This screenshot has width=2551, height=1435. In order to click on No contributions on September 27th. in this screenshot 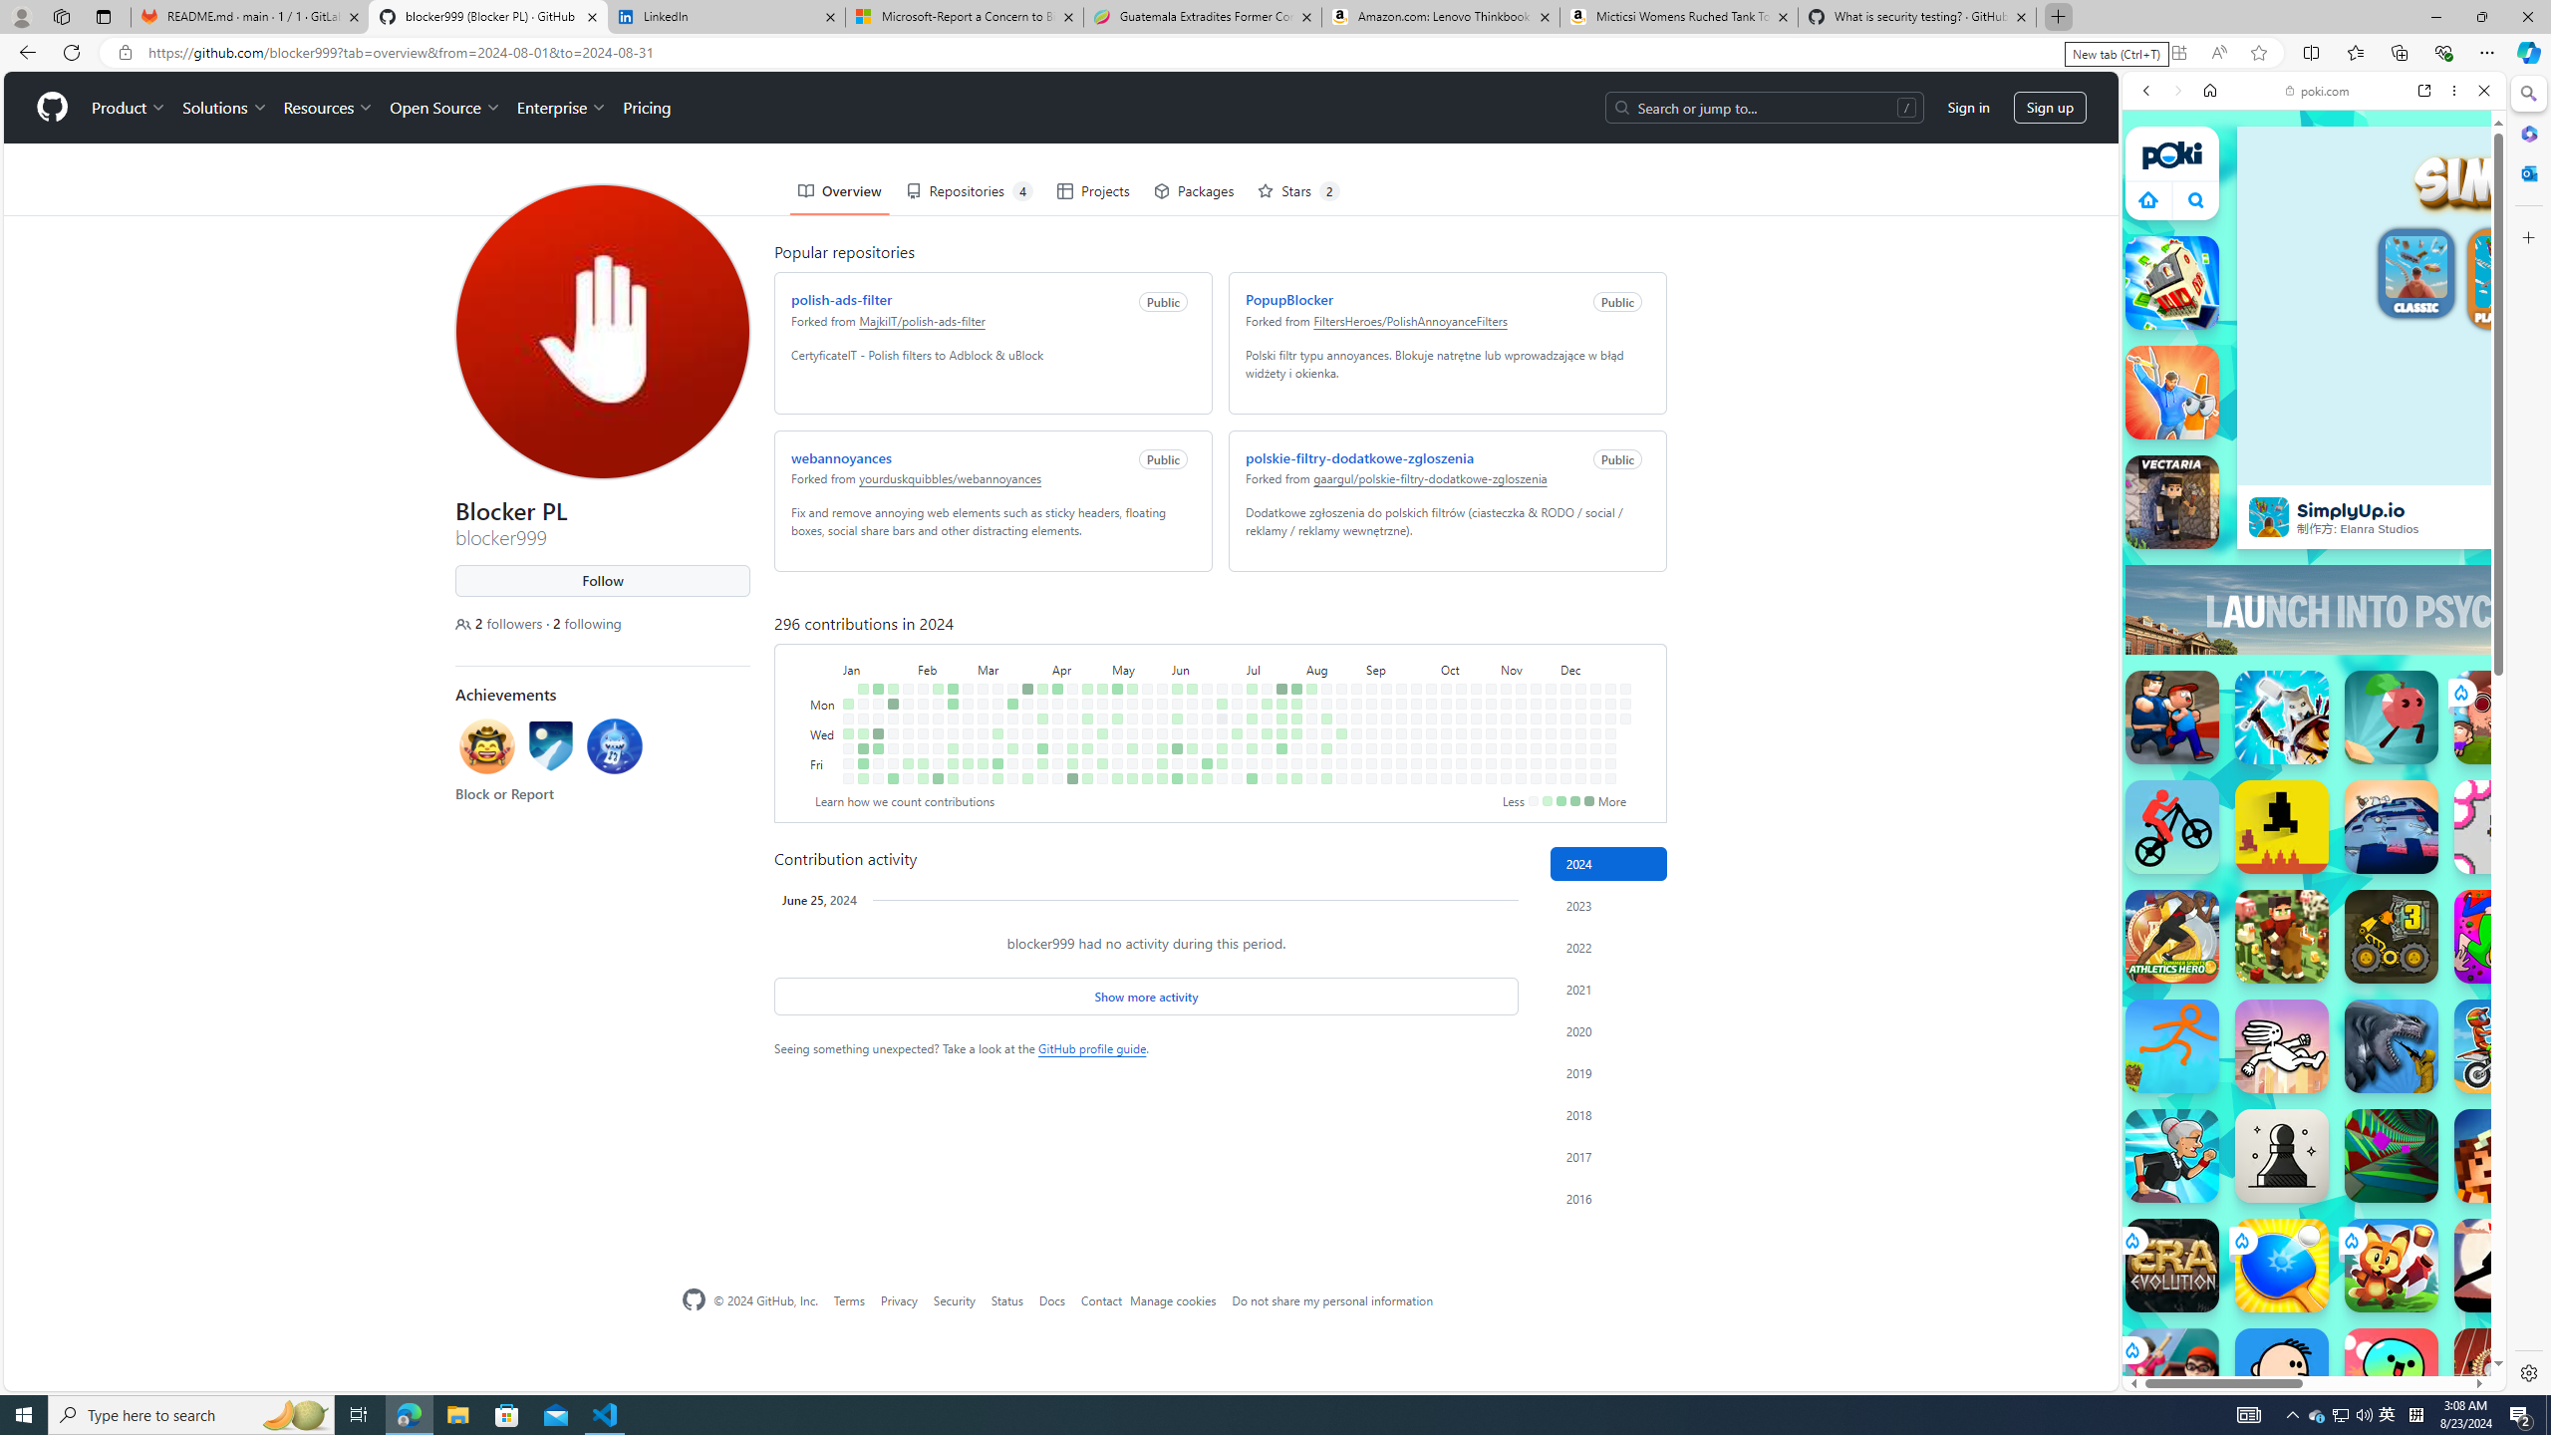, I will do `click(1415, 763)`.